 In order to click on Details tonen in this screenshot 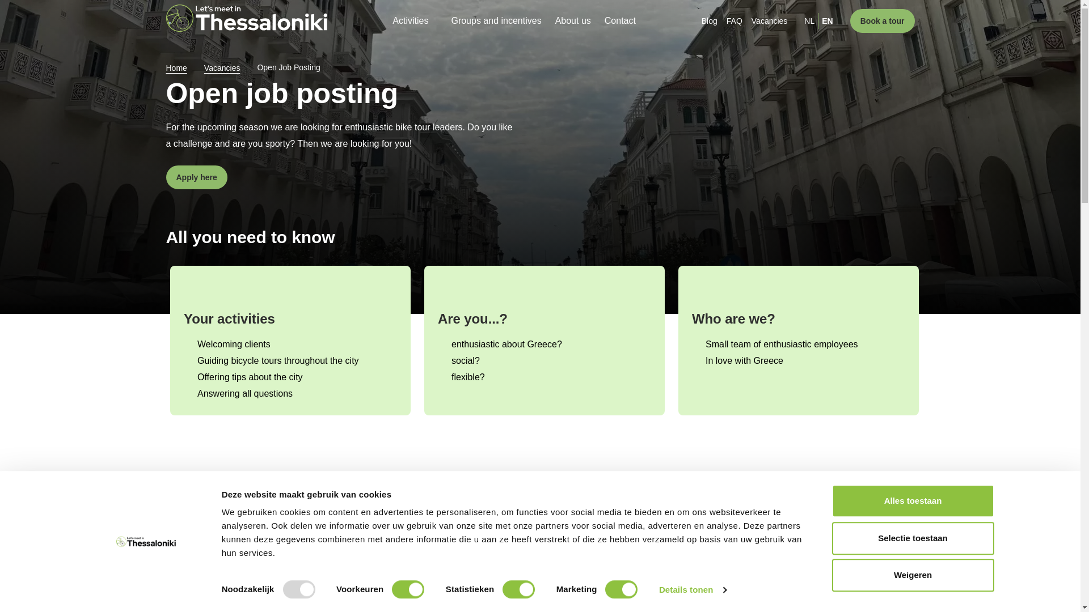, I will do `click(692, 590)`.